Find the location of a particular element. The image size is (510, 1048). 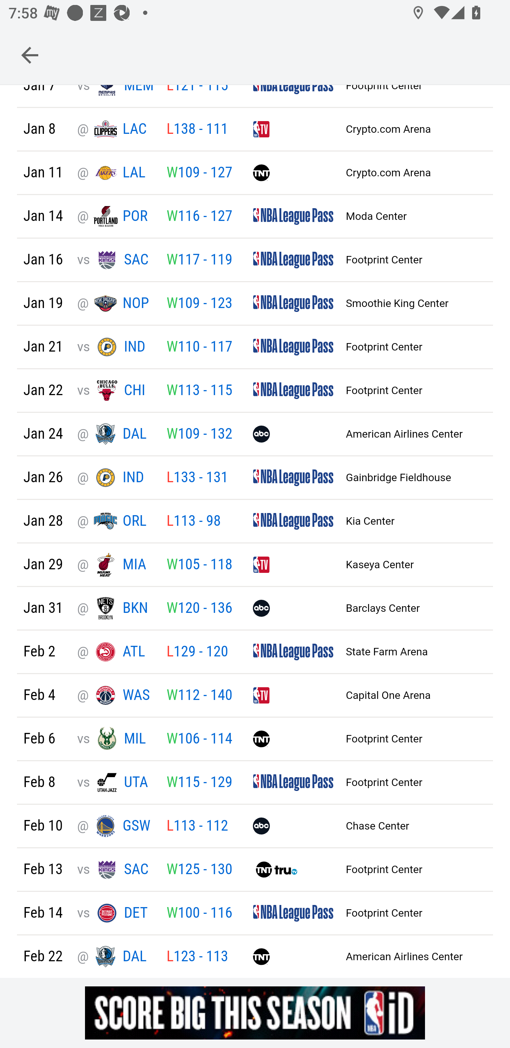

@ LAL Logo LAL @ LAL Logo LAL is located at coordinates (115, 173).